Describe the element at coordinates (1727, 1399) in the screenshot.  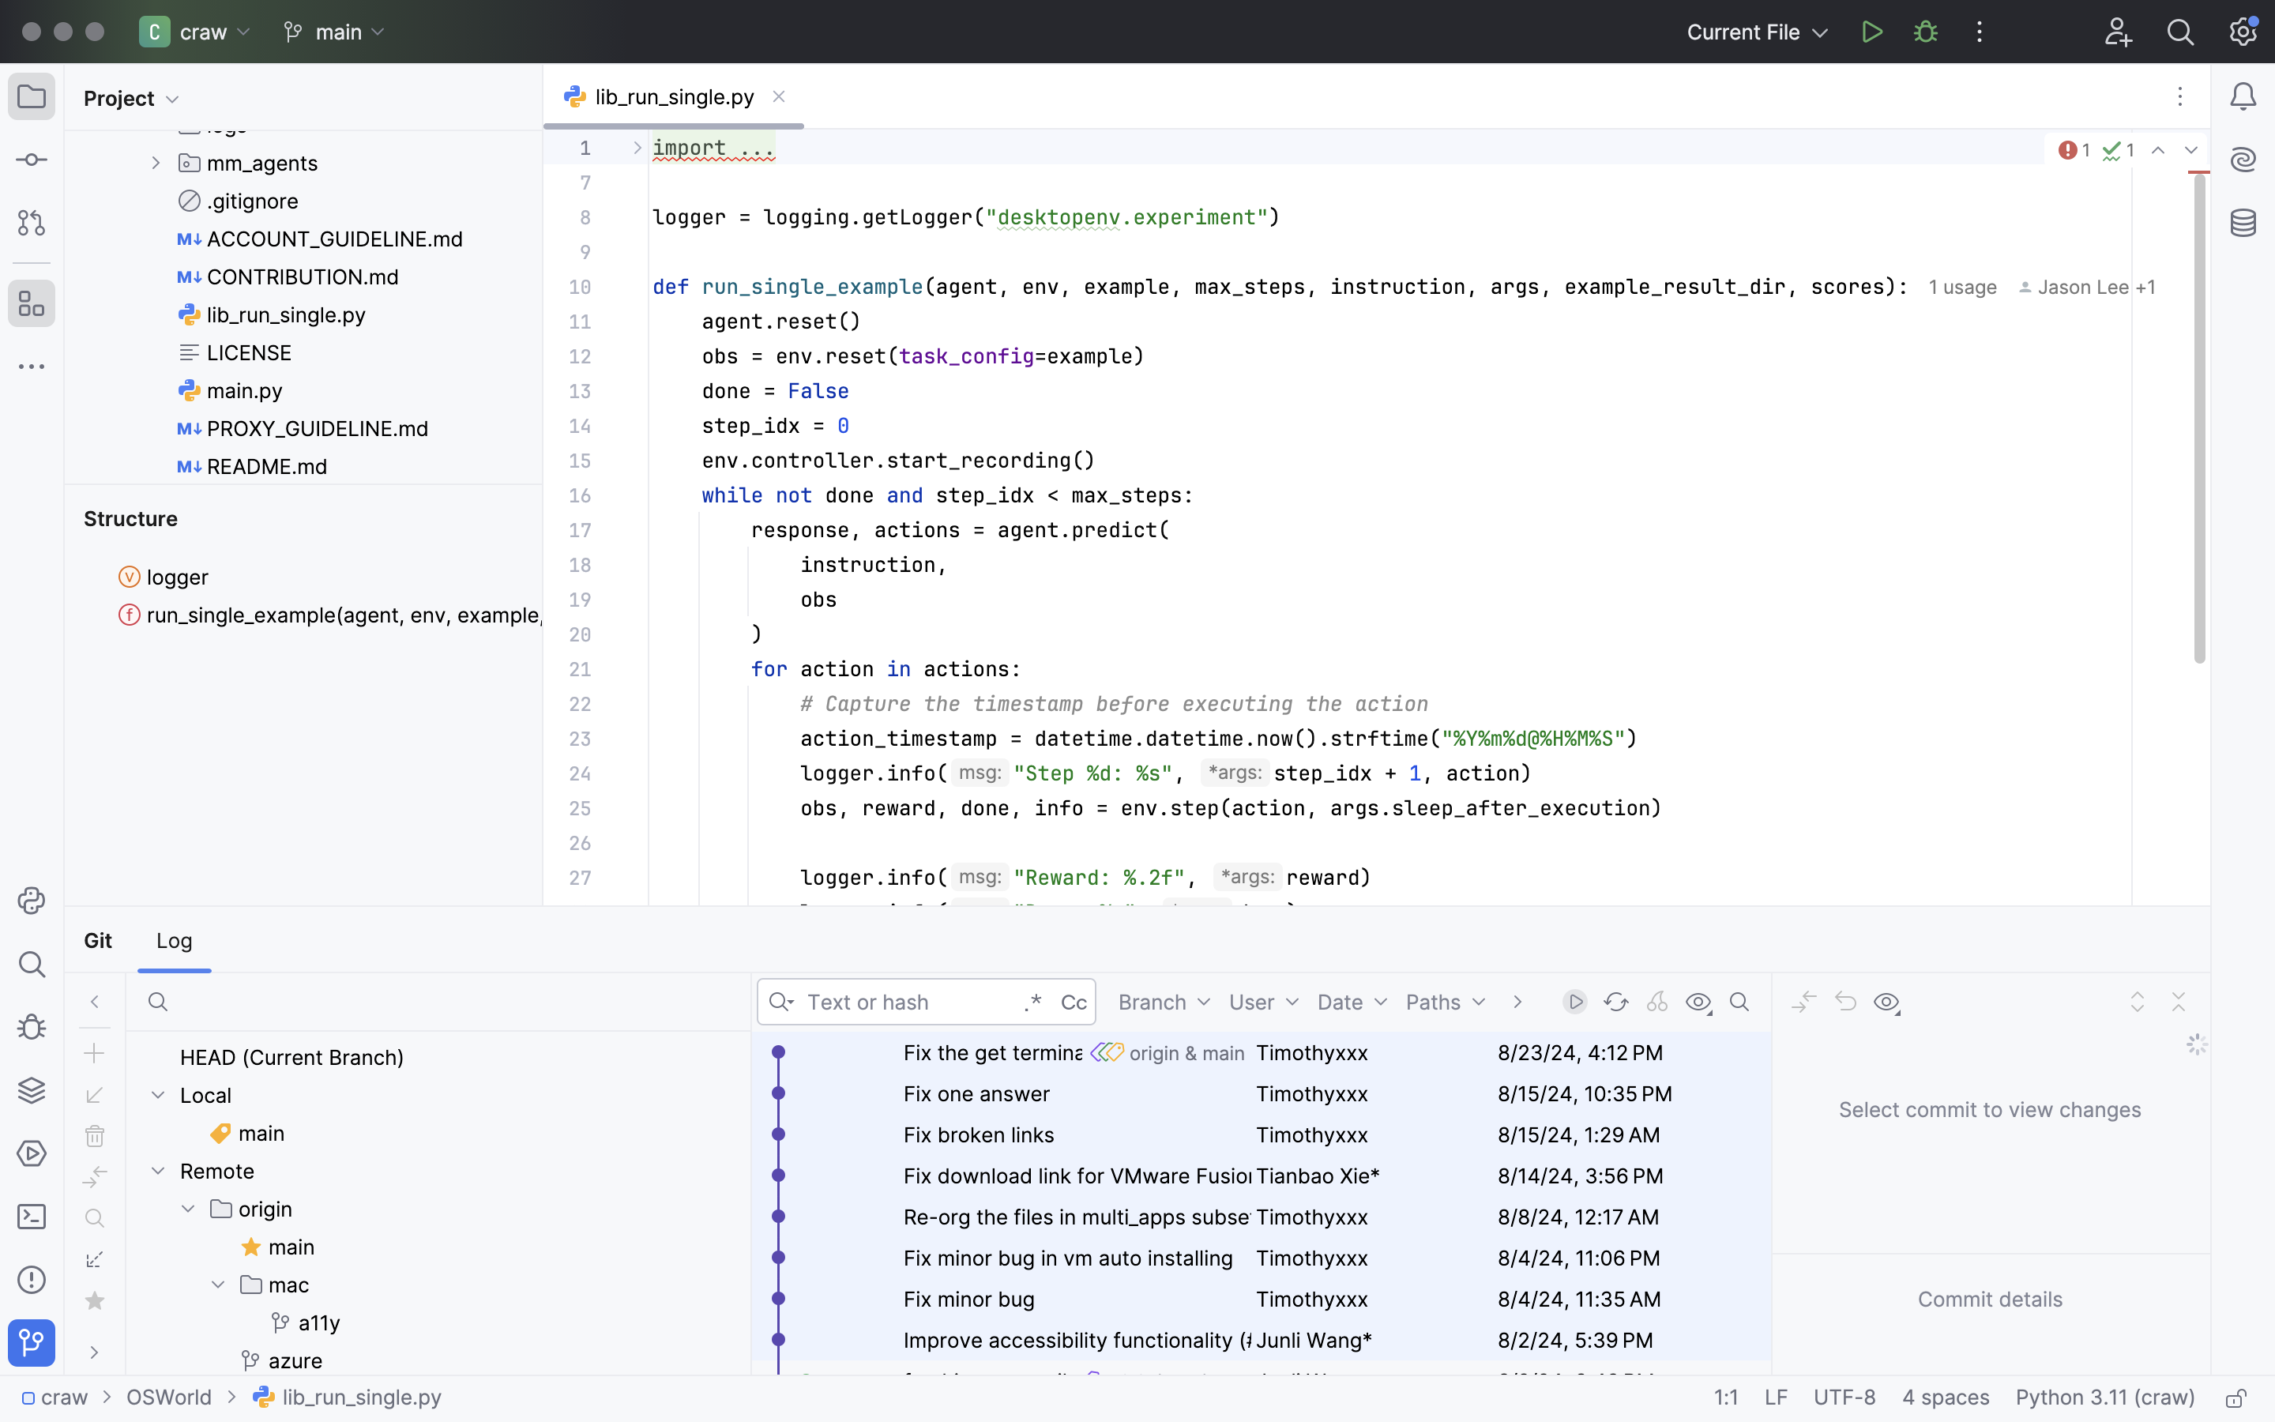
I see `1:1` at that location.